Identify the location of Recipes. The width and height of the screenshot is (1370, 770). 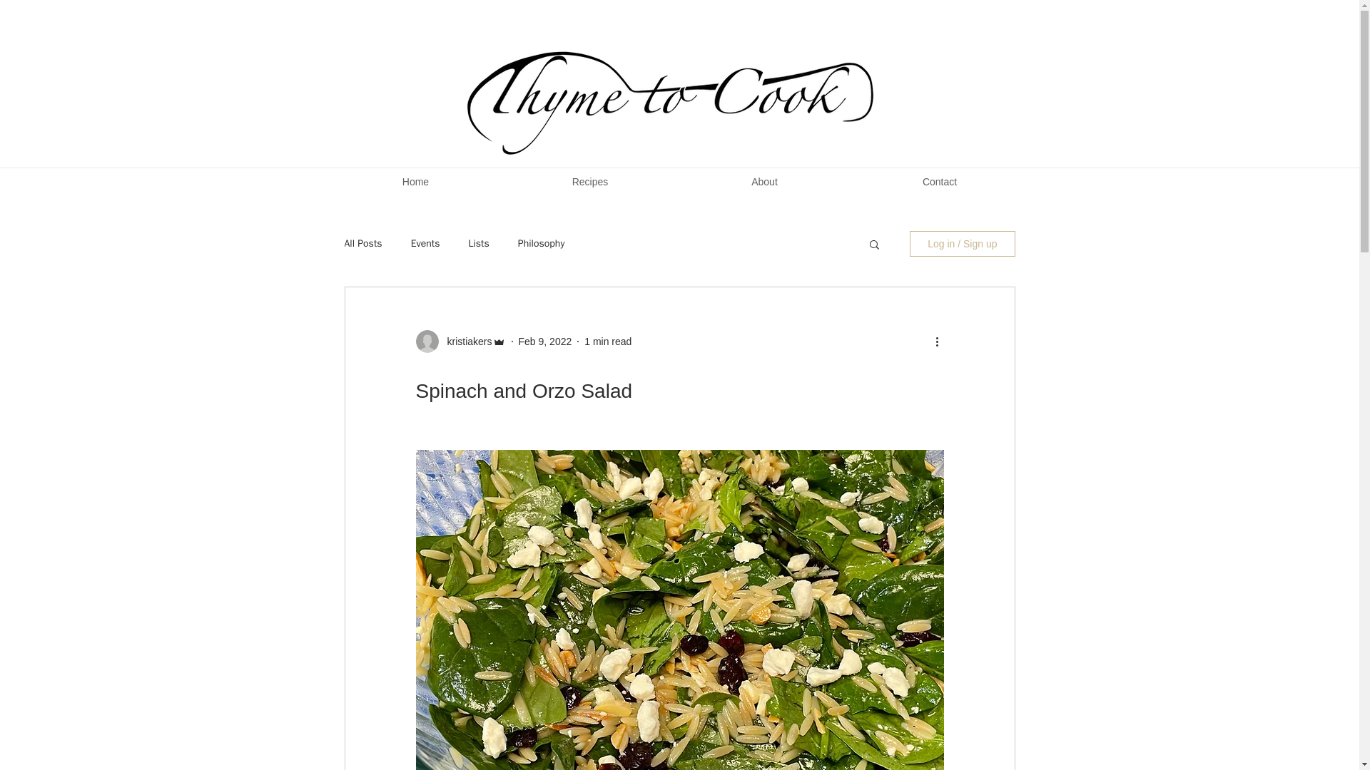
(589, 181).